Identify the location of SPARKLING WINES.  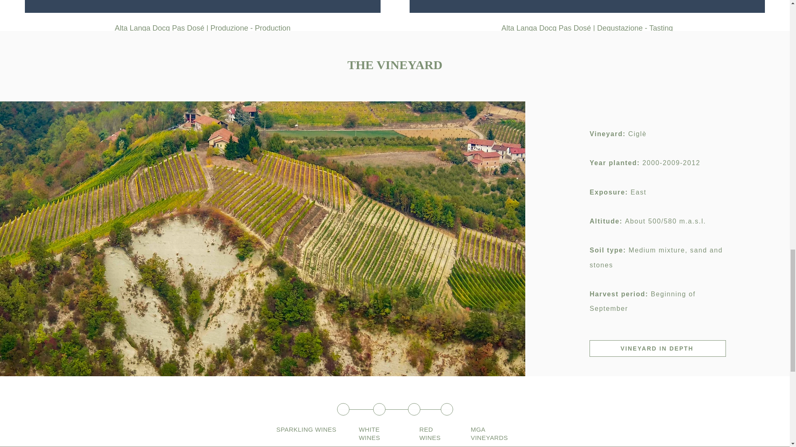
(306, 430).